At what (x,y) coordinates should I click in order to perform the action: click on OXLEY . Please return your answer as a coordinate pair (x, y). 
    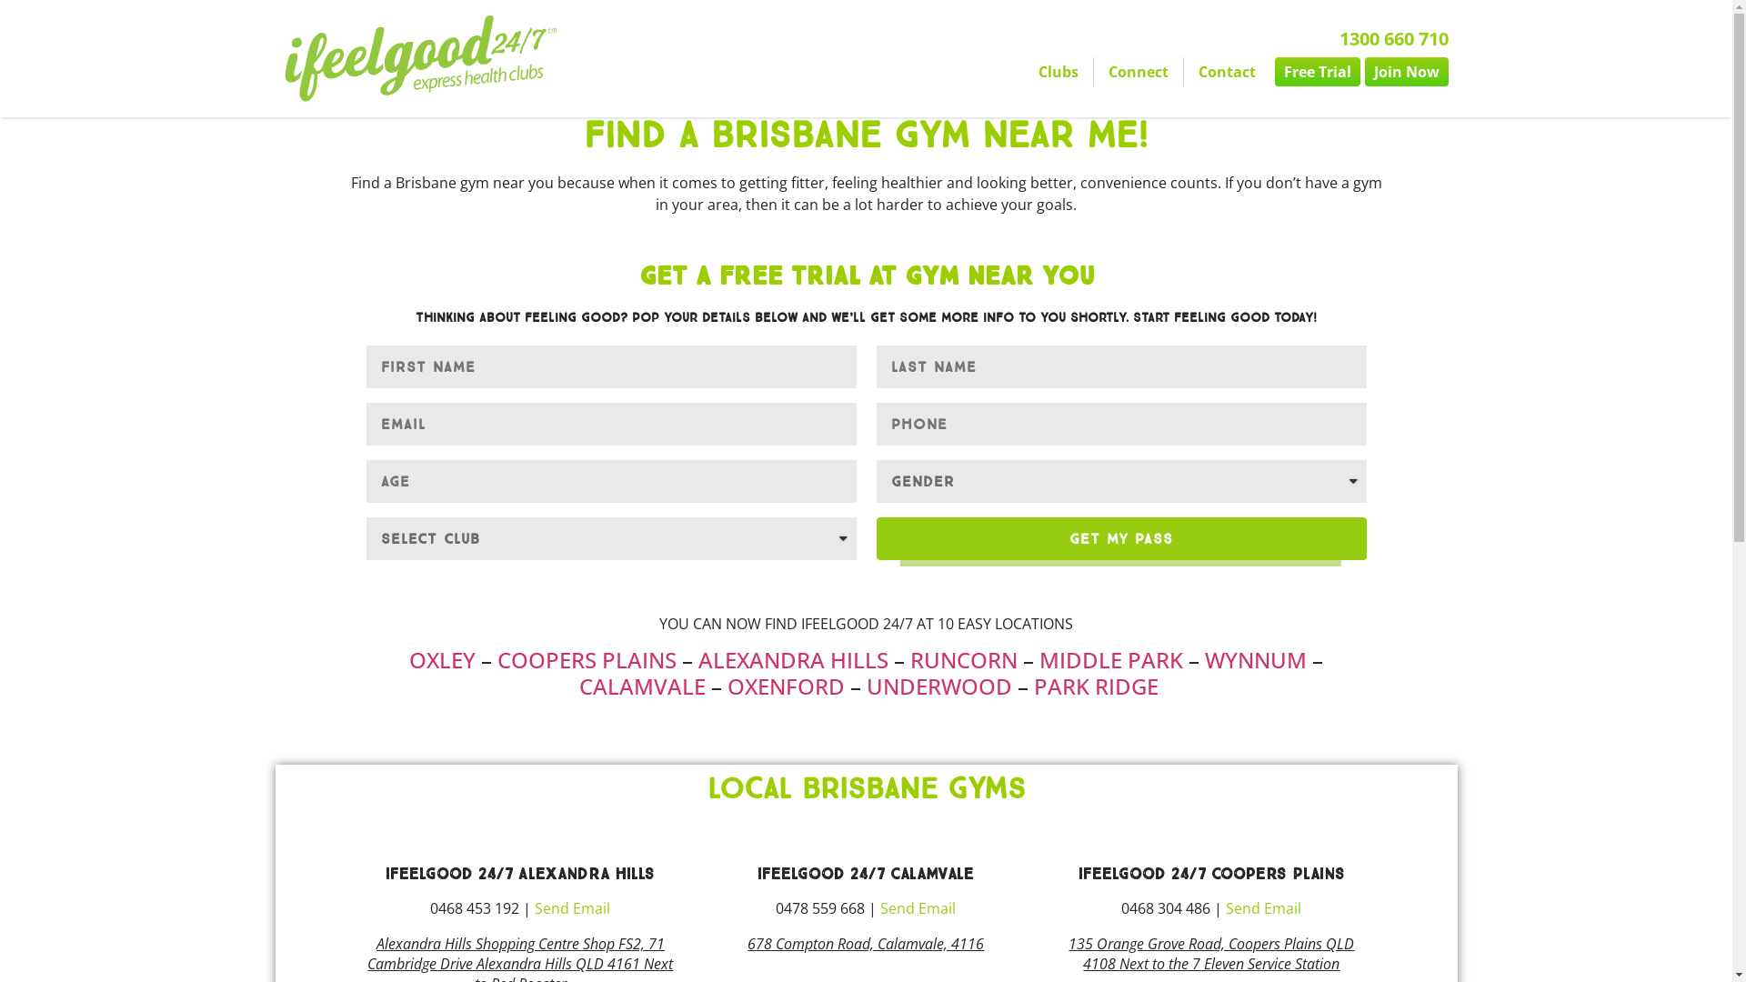
    Looking at the image, I should click on (446, 660).